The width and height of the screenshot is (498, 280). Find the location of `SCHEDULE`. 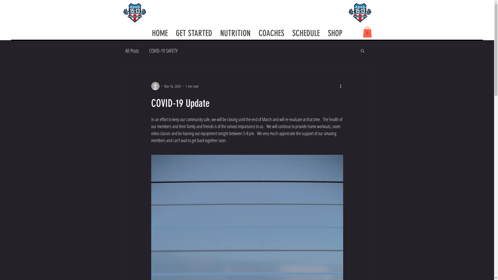

SCHEDULE is located at coordinates (306, 33).